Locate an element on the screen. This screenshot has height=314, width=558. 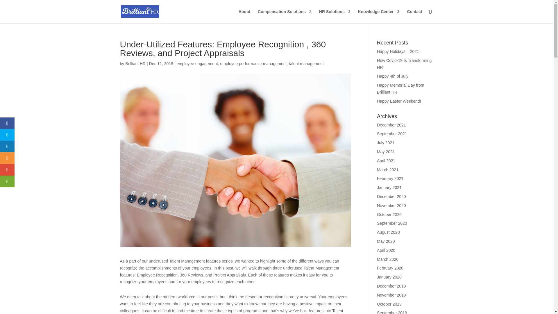
Brilliant HR is located at coordinates (135, 63).